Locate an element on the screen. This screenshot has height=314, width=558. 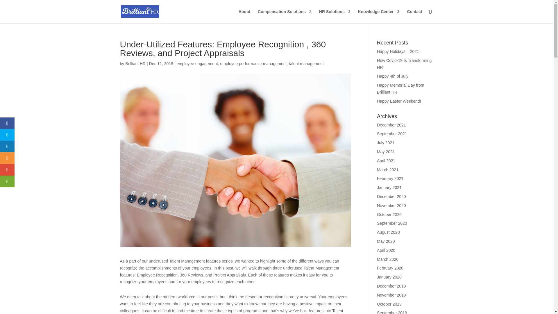
Brilliant HR is located at coordinates (135, 63).